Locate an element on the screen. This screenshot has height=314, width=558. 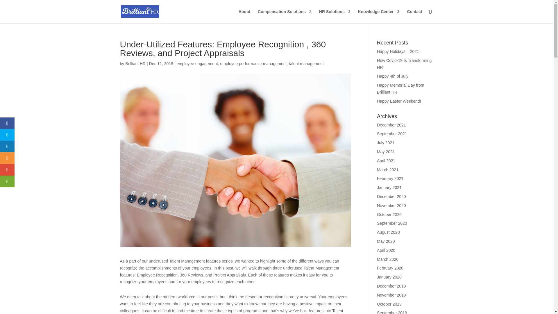
Brilliant HR is located at coordinates (135, 63).